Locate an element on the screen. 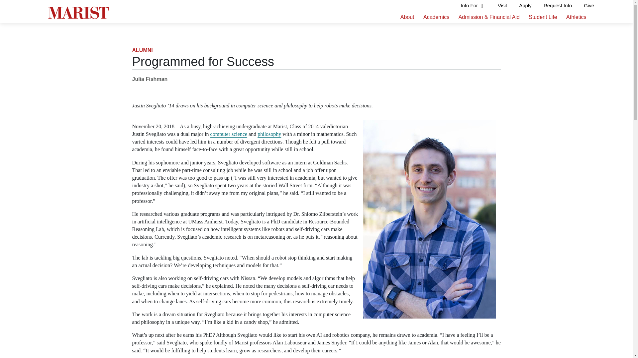 Image resolution: width=638 pixels, height=358 pixels. Skip to Main Content is located at coordinates (3, 3).